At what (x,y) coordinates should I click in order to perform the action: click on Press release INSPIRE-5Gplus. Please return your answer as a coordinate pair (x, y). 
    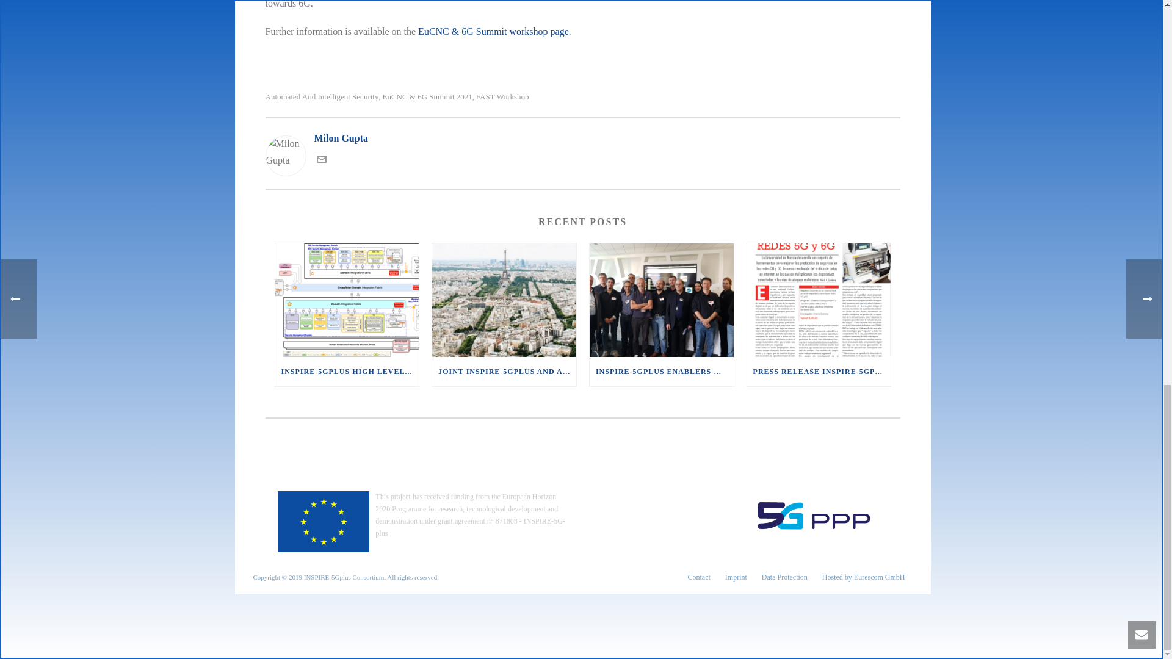
    Looking at the image, I should click on (819, 300).